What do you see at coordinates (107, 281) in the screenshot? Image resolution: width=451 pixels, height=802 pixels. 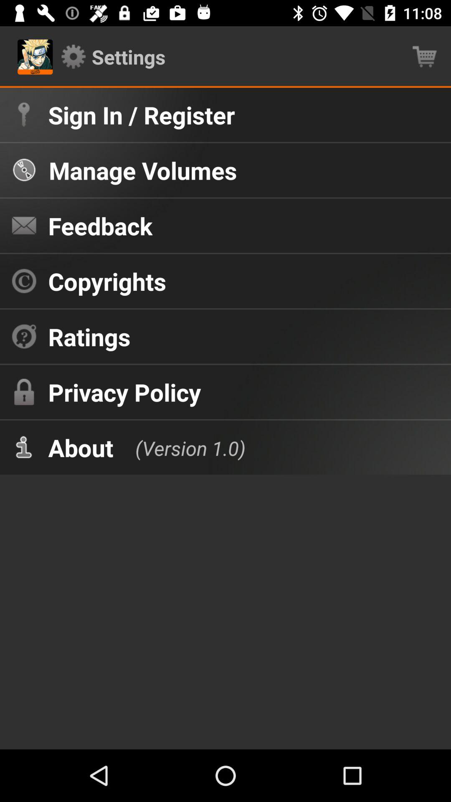 I see `launch the icon above the ratings icon` at bounding box center [107, 281].